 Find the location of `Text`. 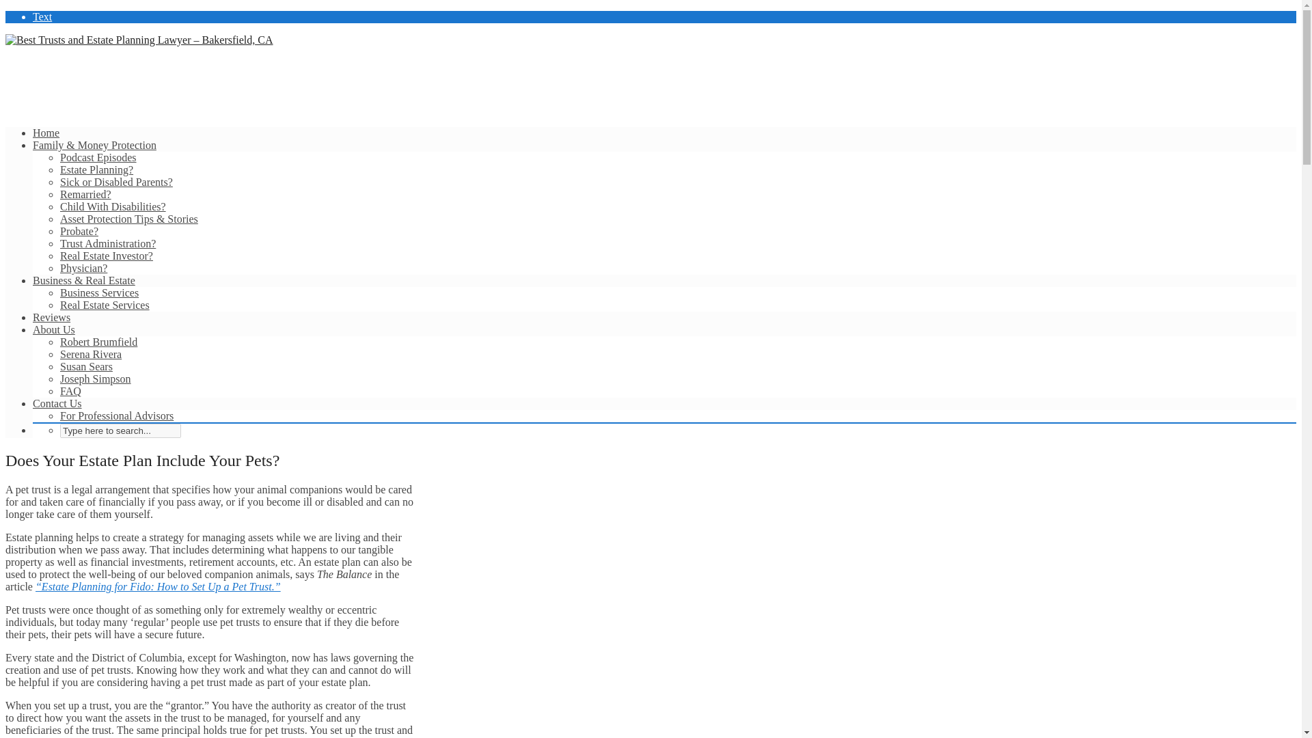

Text is located at coordinates (42, 16).